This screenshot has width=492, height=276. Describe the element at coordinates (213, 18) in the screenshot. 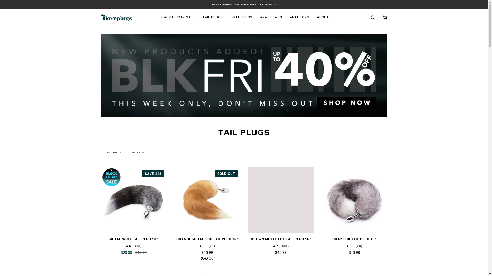

I see `TAIL PLUGS` at that location.